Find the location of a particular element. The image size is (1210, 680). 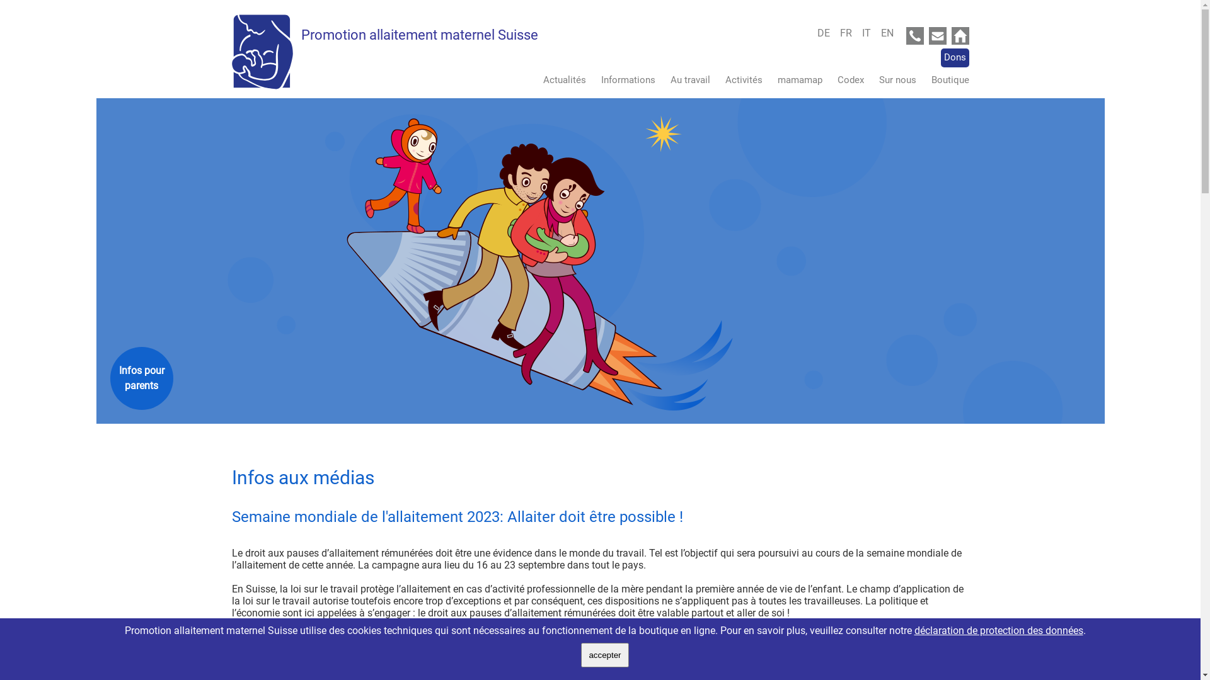

IT is located at coordinates (870, 33).